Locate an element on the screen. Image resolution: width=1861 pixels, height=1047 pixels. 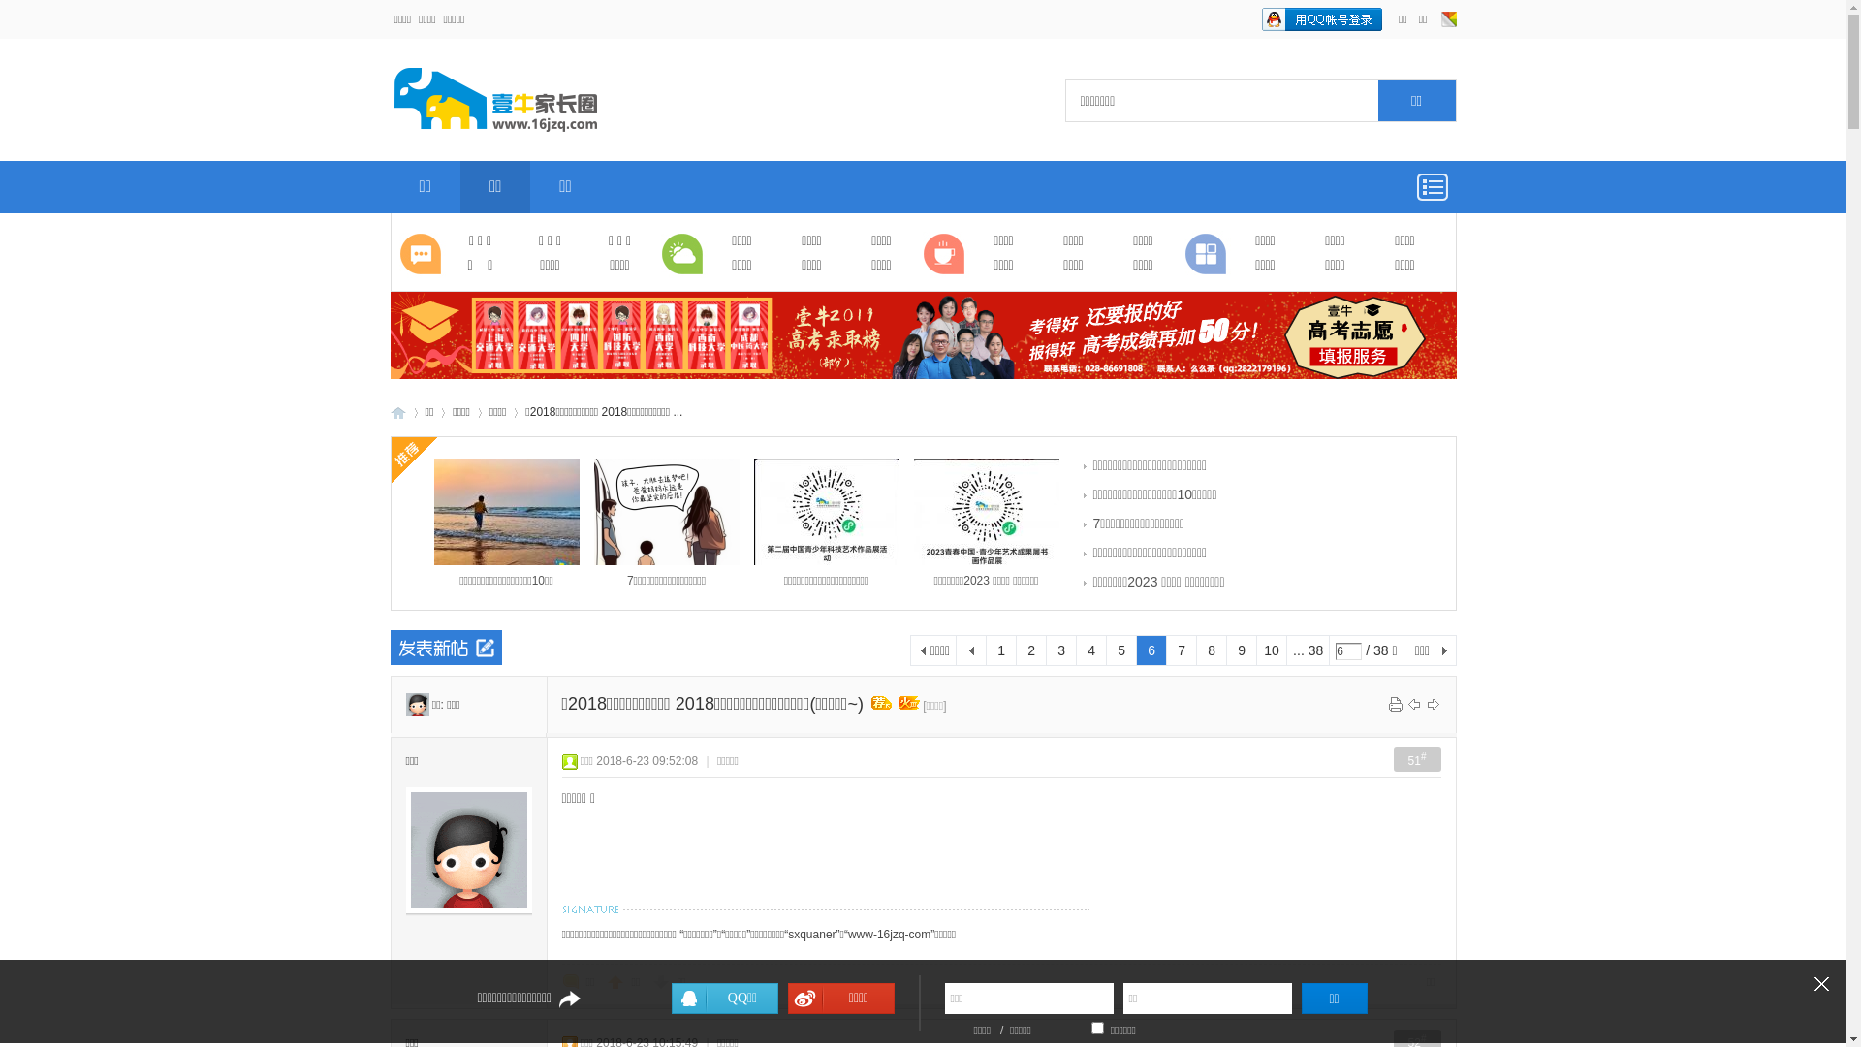
51# is located at coordinates (1417, 760).